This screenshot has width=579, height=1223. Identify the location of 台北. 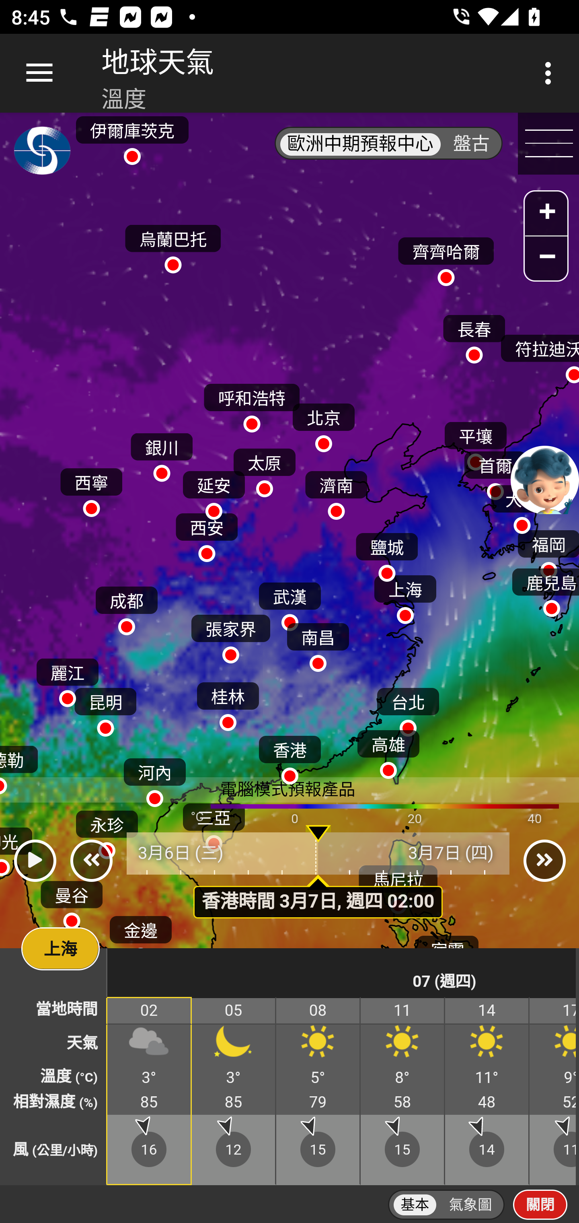
(408, 708).